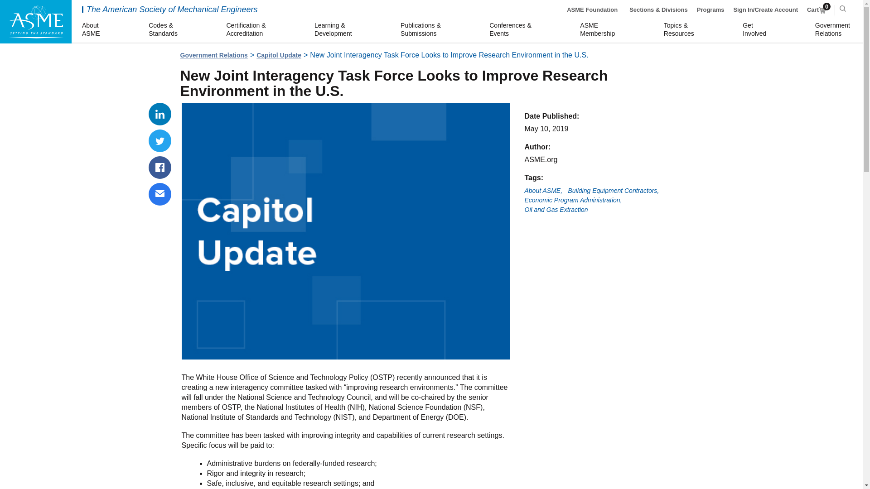  What do you see at coordinates (214, 55) in the screenshot?
I see `Government Relations` at bounding box center [214, 55].